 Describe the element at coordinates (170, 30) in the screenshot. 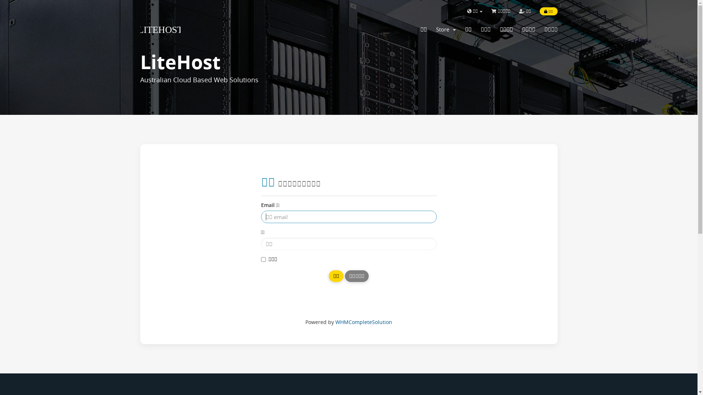

I see `LITEHOST` at that location.